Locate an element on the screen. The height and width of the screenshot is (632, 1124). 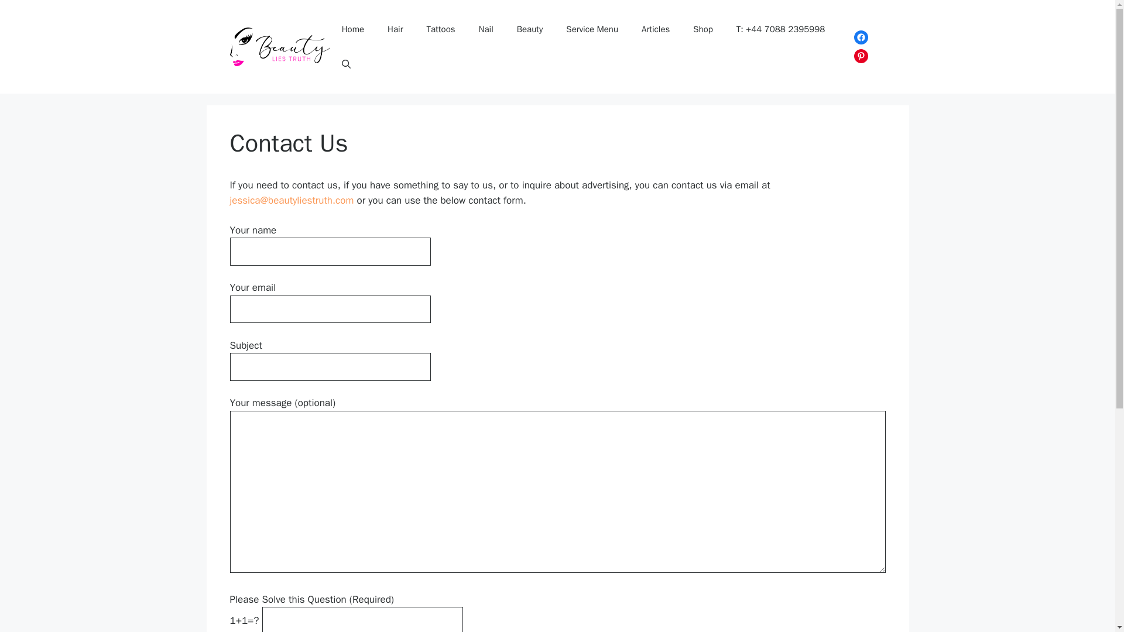
Shop is located at coordinates (702, 29).